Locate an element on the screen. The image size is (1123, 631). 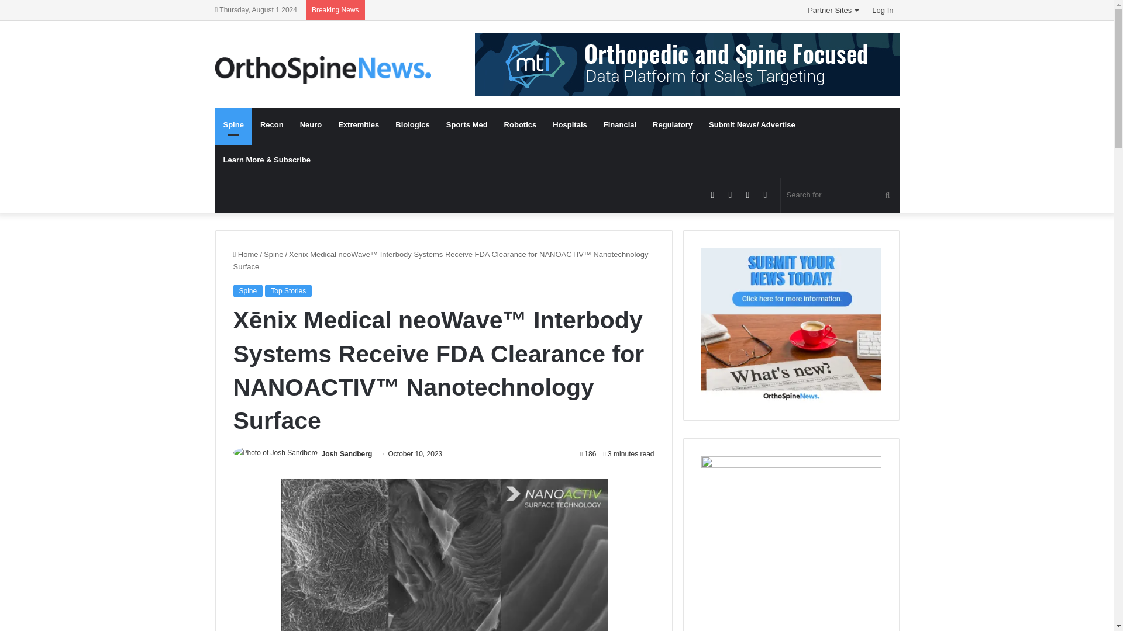
Ortho Spine News is located at coordinates (323, 70).